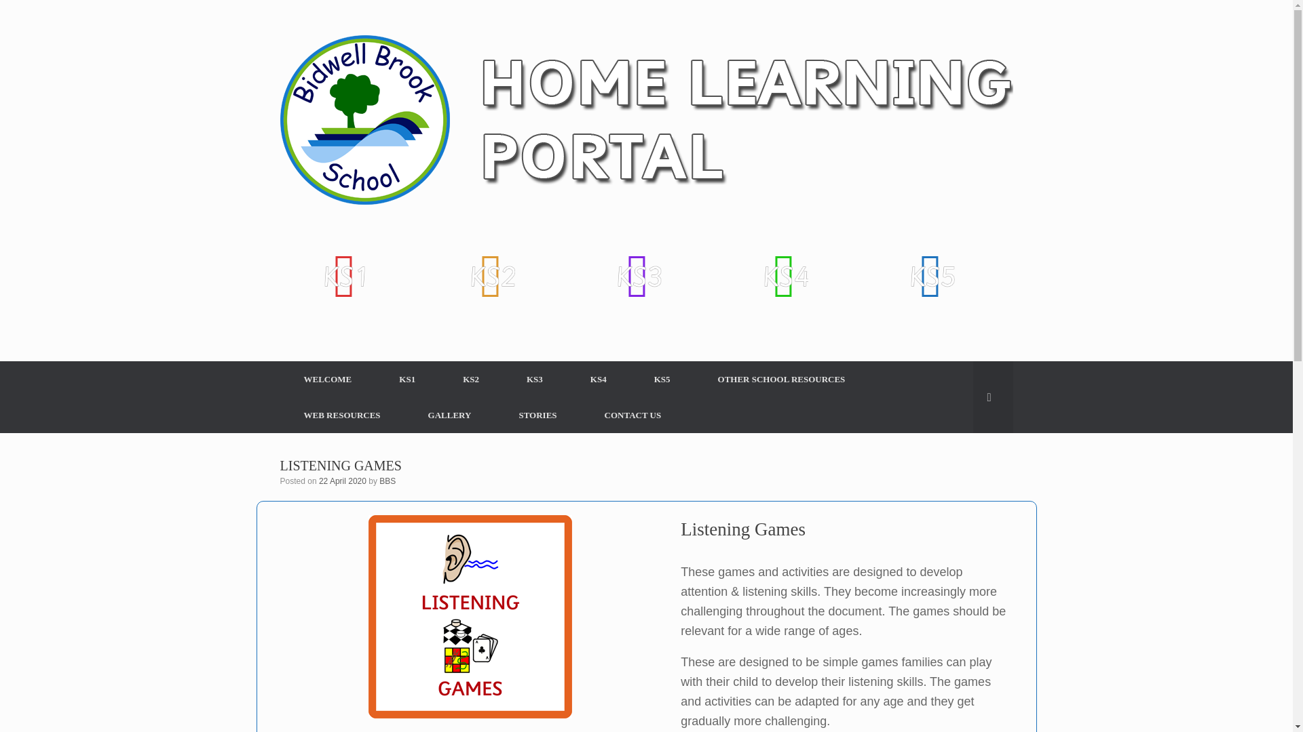  What do you see at coordinates (342, 415) in the screenshot?
I see `WEB RESOURCES` at bounding box center [342, 415].